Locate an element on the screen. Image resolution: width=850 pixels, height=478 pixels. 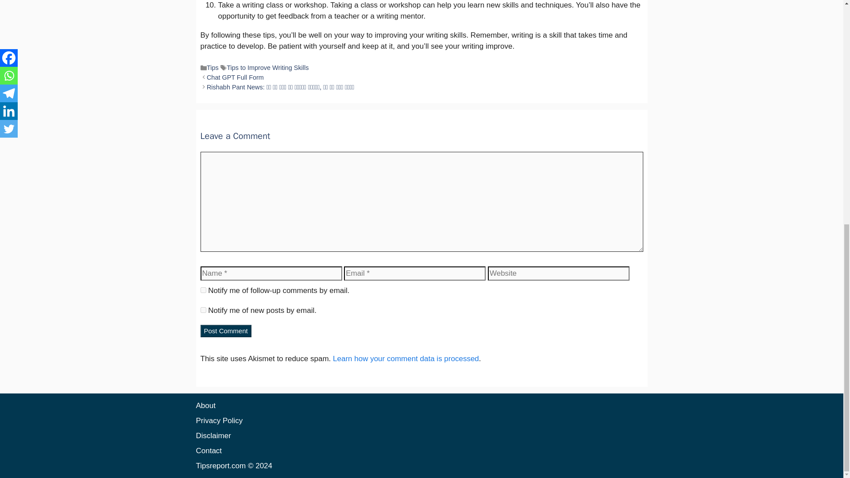
subscribe is located at coordinates (203, 310).